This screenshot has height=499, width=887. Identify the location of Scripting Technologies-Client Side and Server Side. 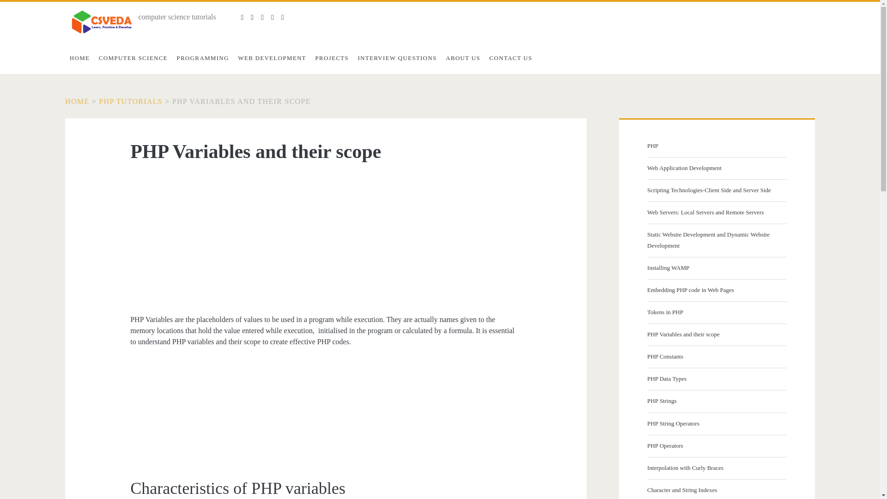
(716, 190).